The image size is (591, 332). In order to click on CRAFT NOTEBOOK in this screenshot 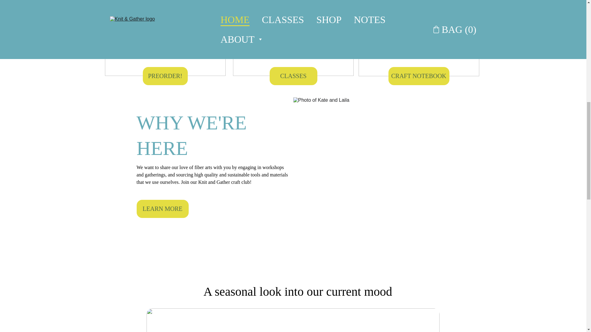, I will do `click(419, 76)`.